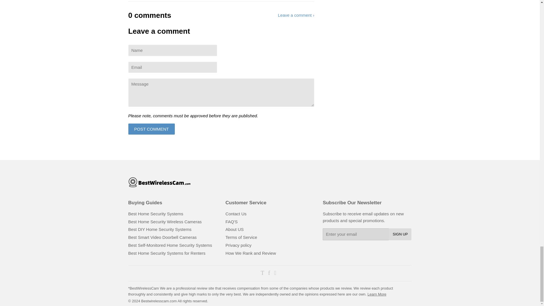 This screenshot has width=544, height=306. Describe the element at coordinates (275, 273) in the screenshot. I see `bestwirelesscam on Instagram` at that location.